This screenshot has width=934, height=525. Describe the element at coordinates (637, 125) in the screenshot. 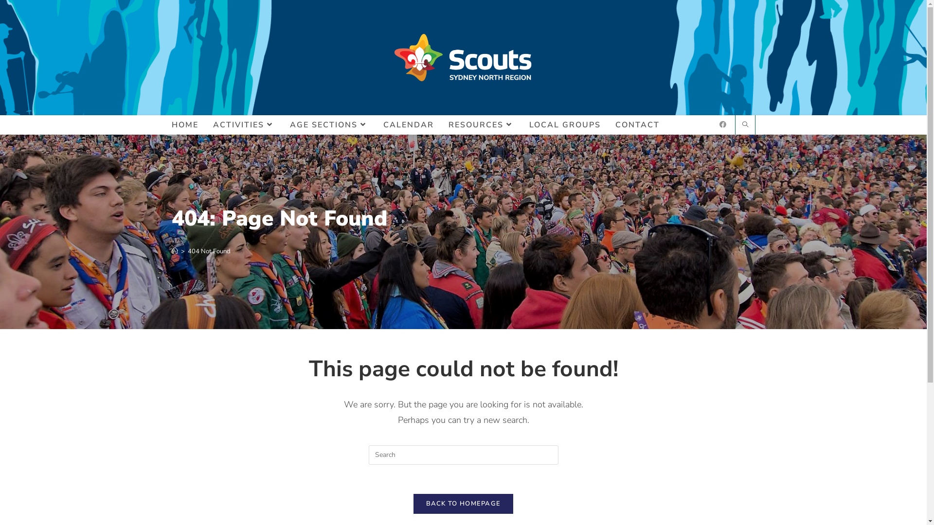

I see `CONTACT` at that location.